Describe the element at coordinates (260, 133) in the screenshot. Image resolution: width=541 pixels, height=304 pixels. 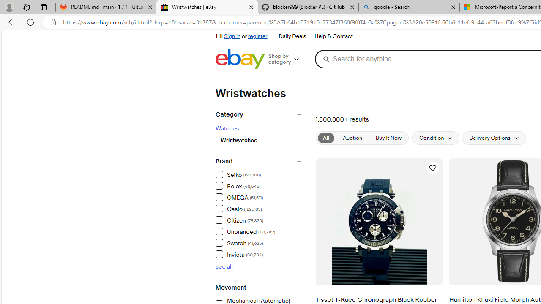
I see `WatchesSelected categoryWristwatches` at that location.